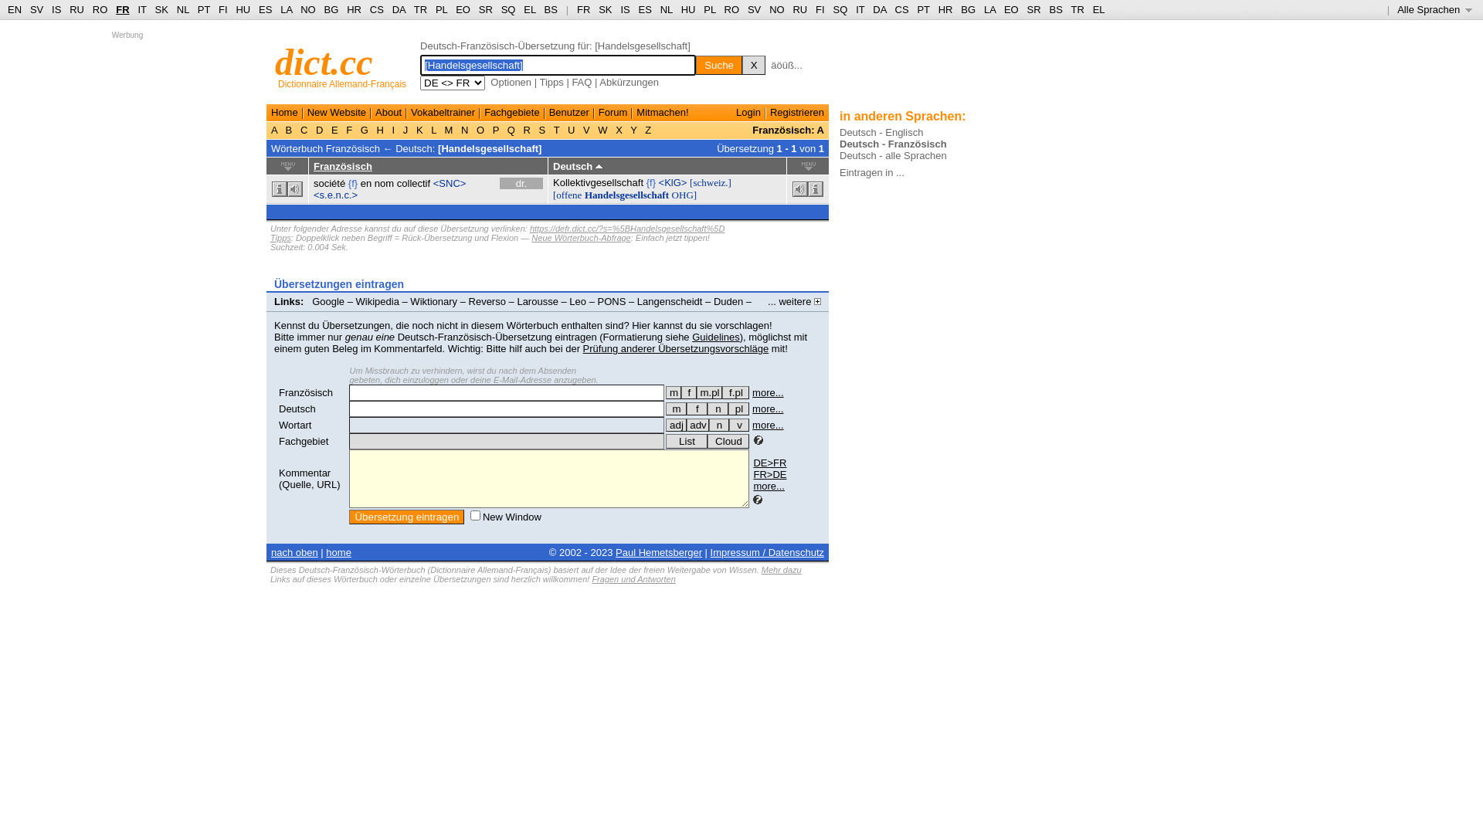  Describe the element at coordinates (578, 301) in the screenshot. I see `Leo` at that location.